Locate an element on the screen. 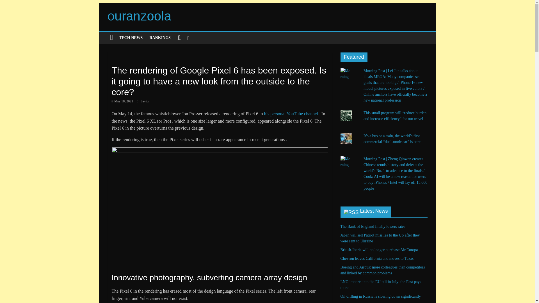 This screenshot has width=539, height=303. Oil drilling in Russia is slowing down significantly is located at coordinates (380, 296).